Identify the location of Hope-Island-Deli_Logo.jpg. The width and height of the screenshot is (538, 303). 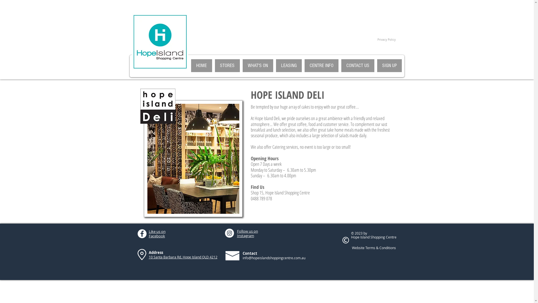
(157, 106).